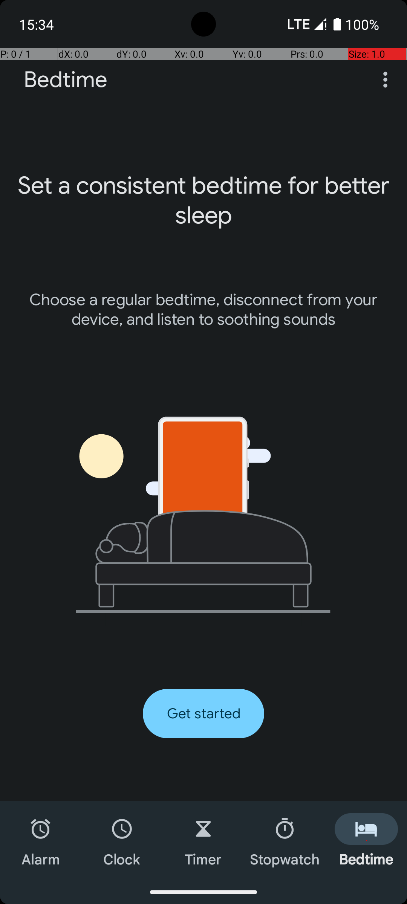 The height and width of the screenshot is (904, 407). Describe the element at coordinates (203, 200) in the screenshot. I see `Set a consistent bedtime for better sleep` at that location.